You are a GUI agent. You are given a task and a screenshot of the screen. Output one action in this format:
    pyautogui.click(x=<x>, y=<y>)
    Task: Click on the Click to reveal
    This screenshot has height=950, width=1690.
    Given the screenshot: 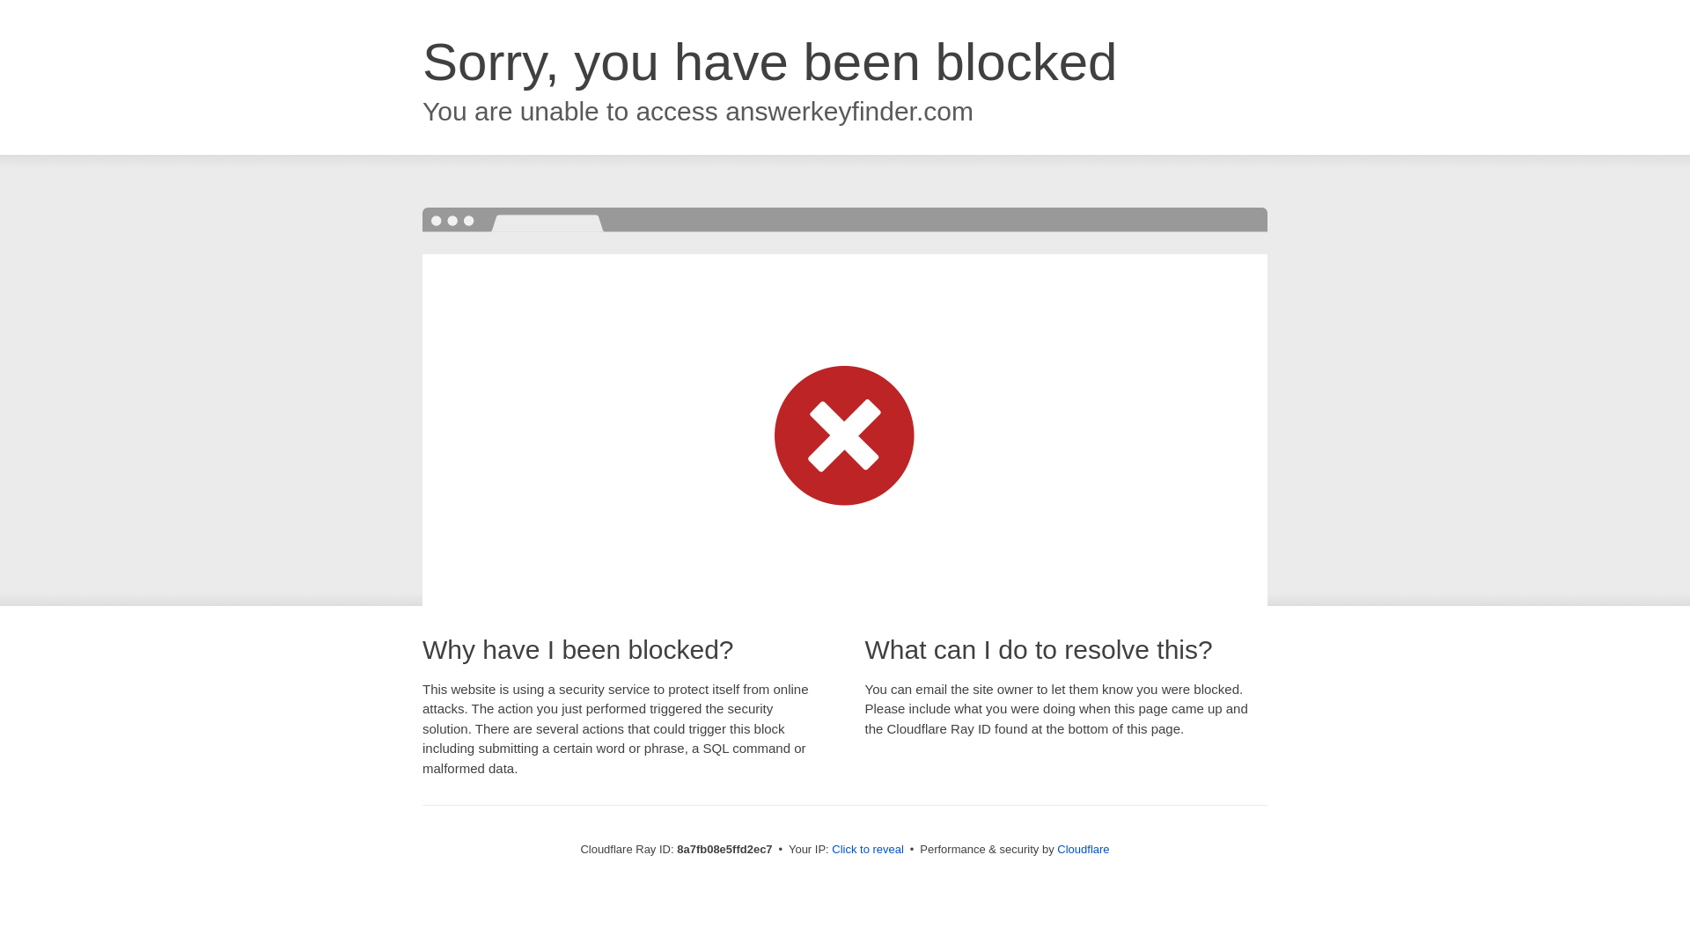 What is the action you would take?
    pyautogui.click(x=868, y=850)
    